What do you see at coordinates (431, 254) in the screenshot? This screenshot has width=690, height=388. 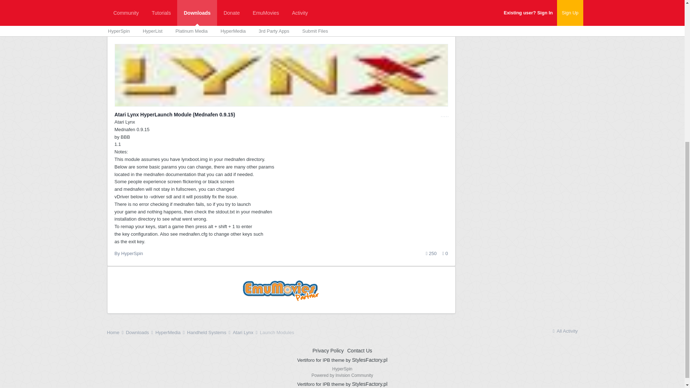 I see `Downloads` at bounding box center [431, 254].